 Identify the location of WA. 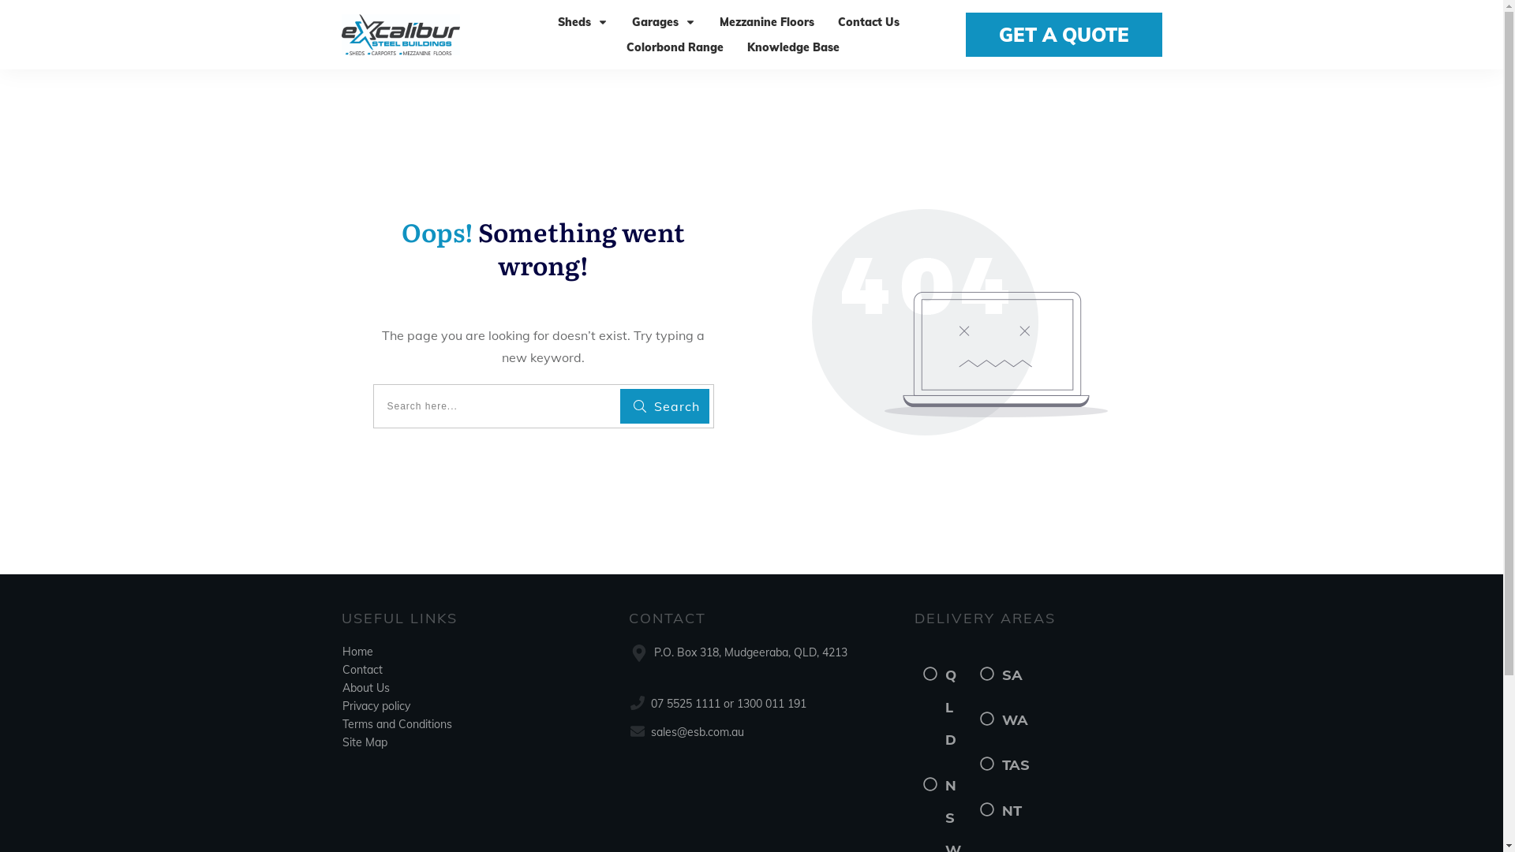
(1015, 719).